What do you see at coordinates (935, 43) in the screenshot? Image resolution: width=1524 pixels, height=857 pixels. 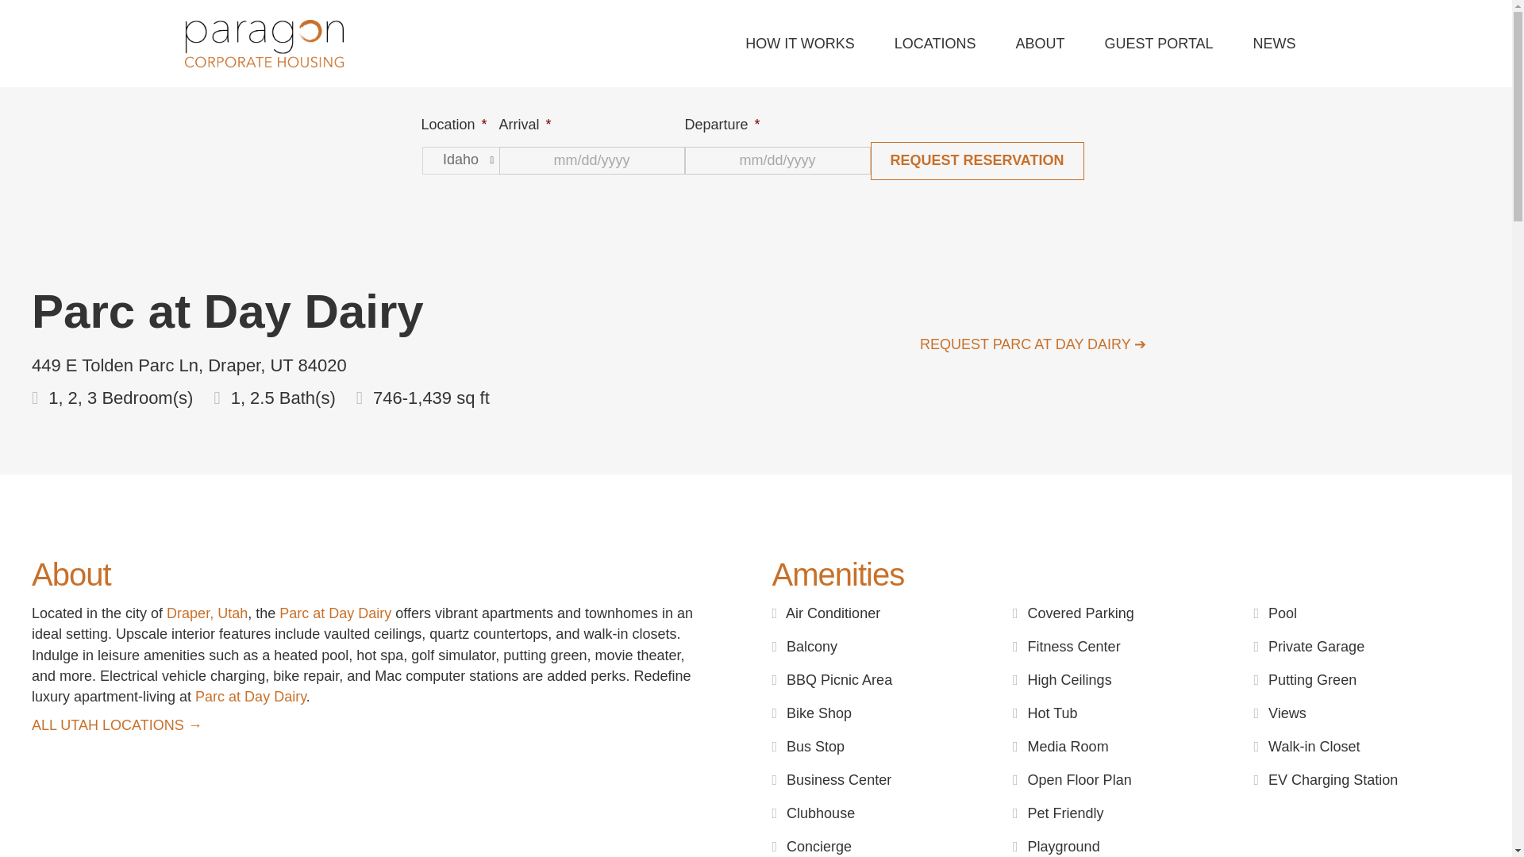 I see `LOCATIONS` at bounding box center [935, 43].